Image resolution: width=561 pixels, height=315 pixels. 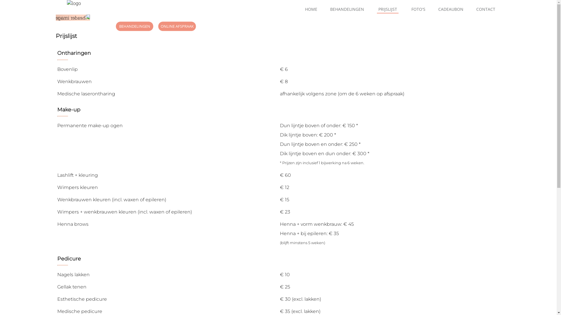 What do you see at coordinates (451, 9) in the screenshot?
I see `CADEAUBON` at bounding box center [451, 9].